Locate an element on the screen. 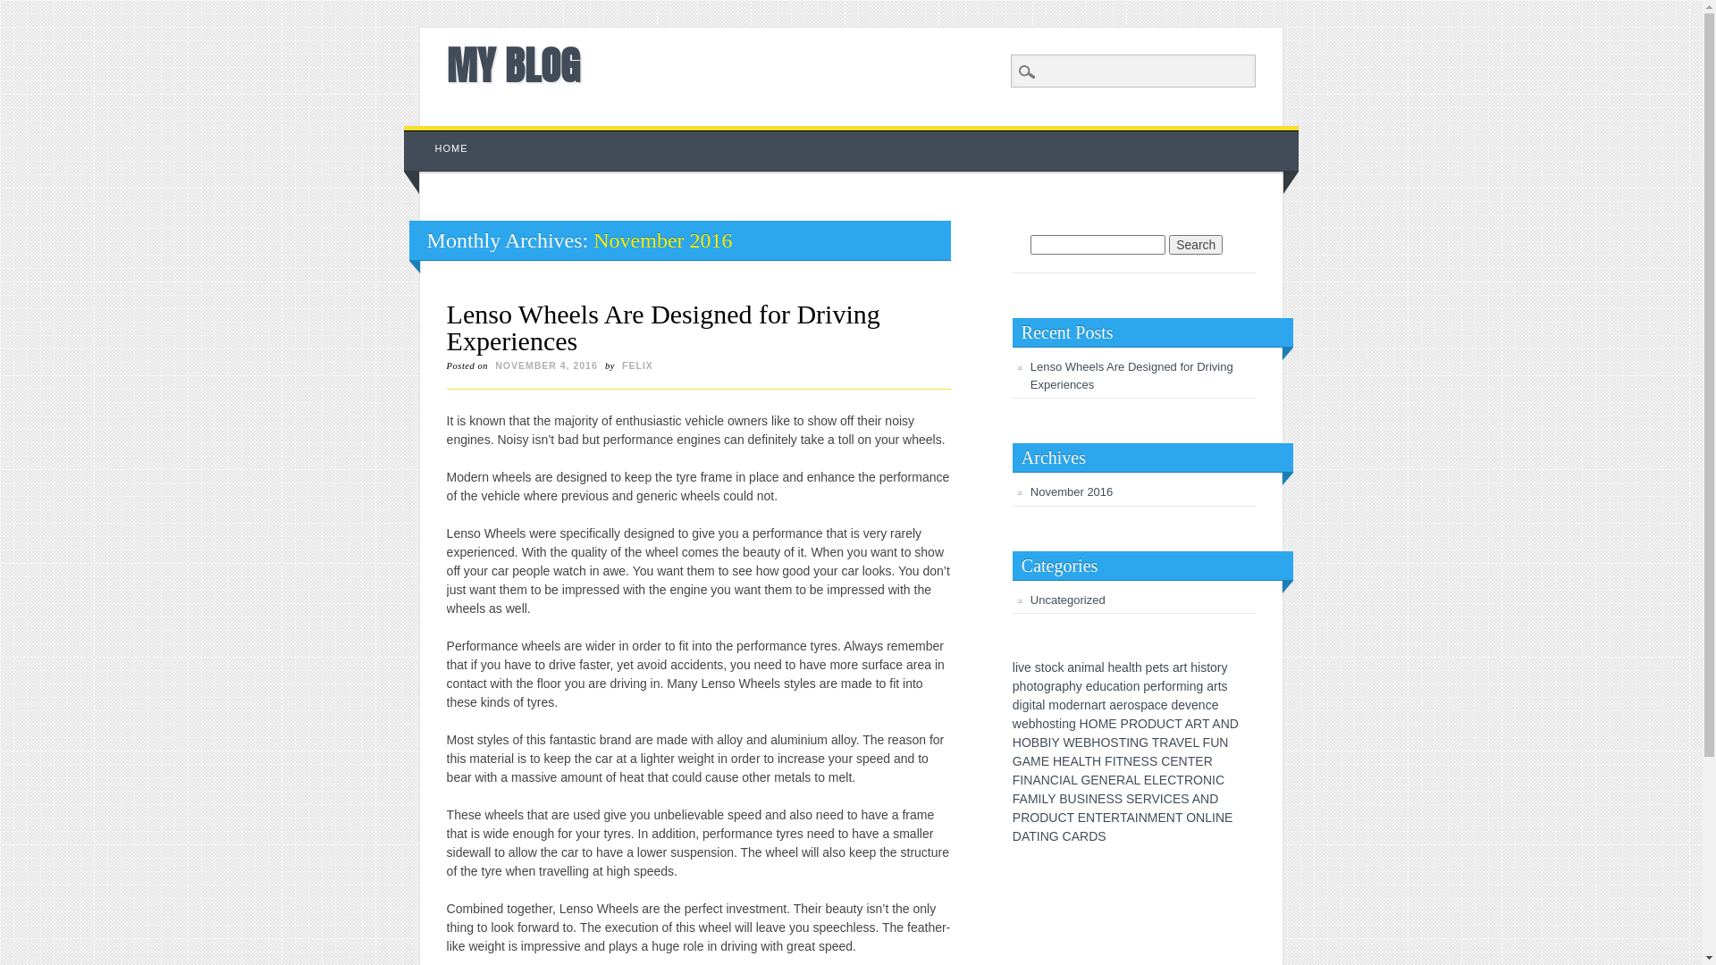 This screenshot has height=965, width=1716. N is located at coordinates (1045, 836).